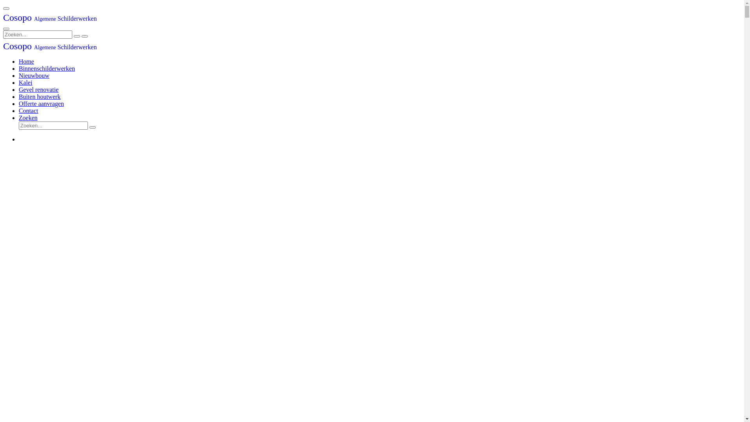 This screenshot has height=422, width=750. I want to click on Buiten houtwerk, so click(40, 97).